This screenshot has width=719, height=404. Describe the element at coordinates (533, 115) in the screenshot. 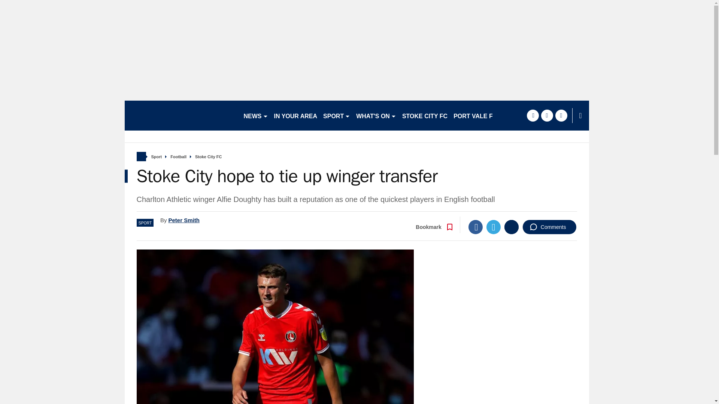

I see `facebook` at that location.